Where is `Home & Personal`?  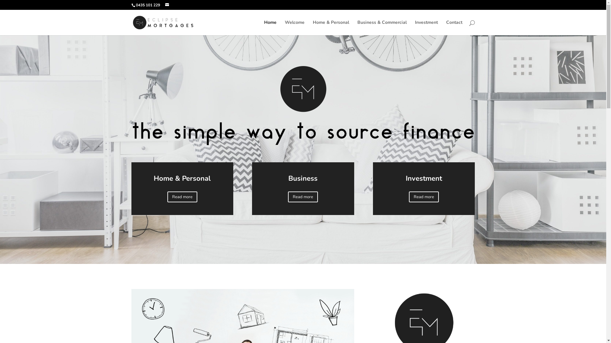 Home & Personal is located at coordinates (331, 28).